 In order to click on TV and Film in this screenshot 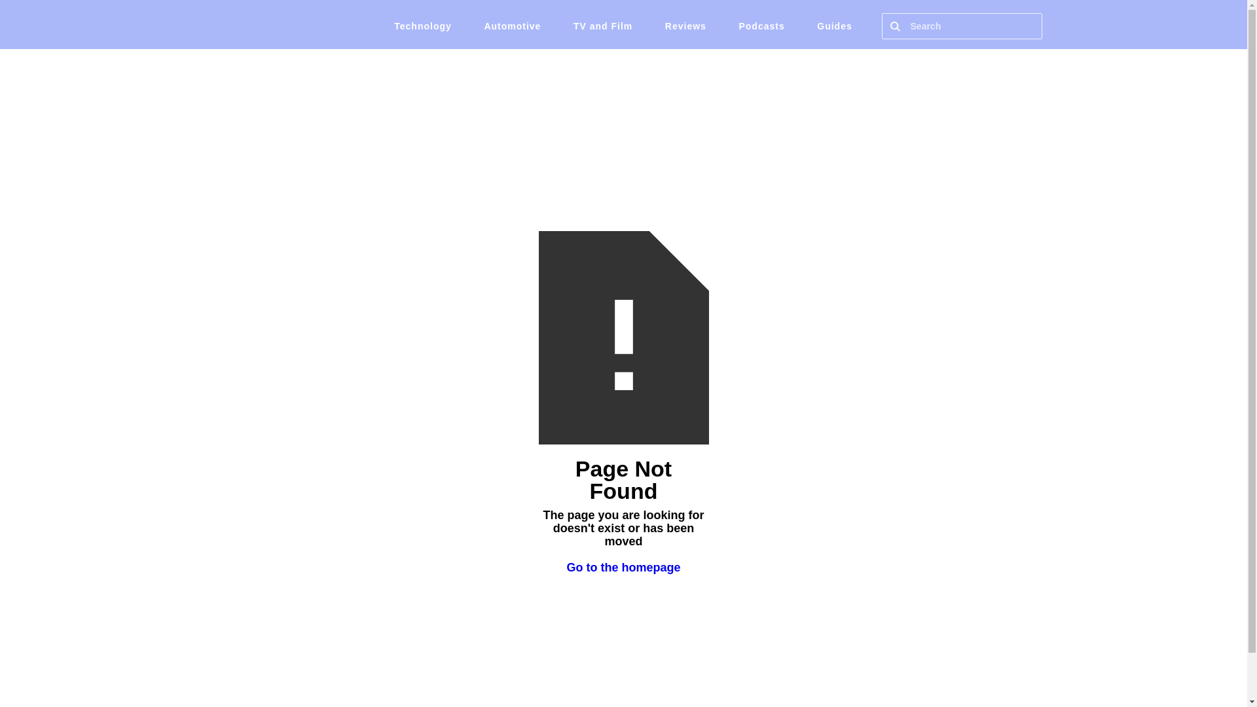, I will do `click(603, 26)`.